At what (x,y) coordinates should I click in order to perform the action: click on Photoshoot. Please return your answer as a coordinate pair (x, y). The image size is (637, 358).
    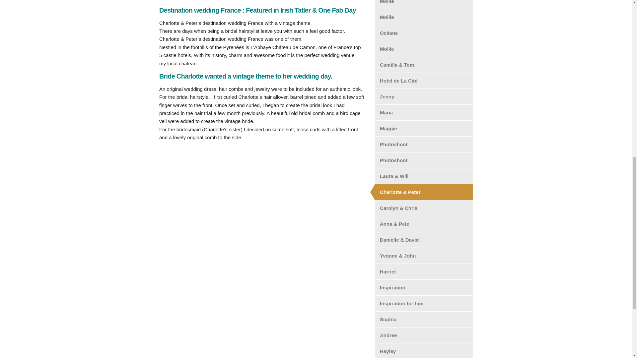
    Looking at the image, I should click on (424, 144).